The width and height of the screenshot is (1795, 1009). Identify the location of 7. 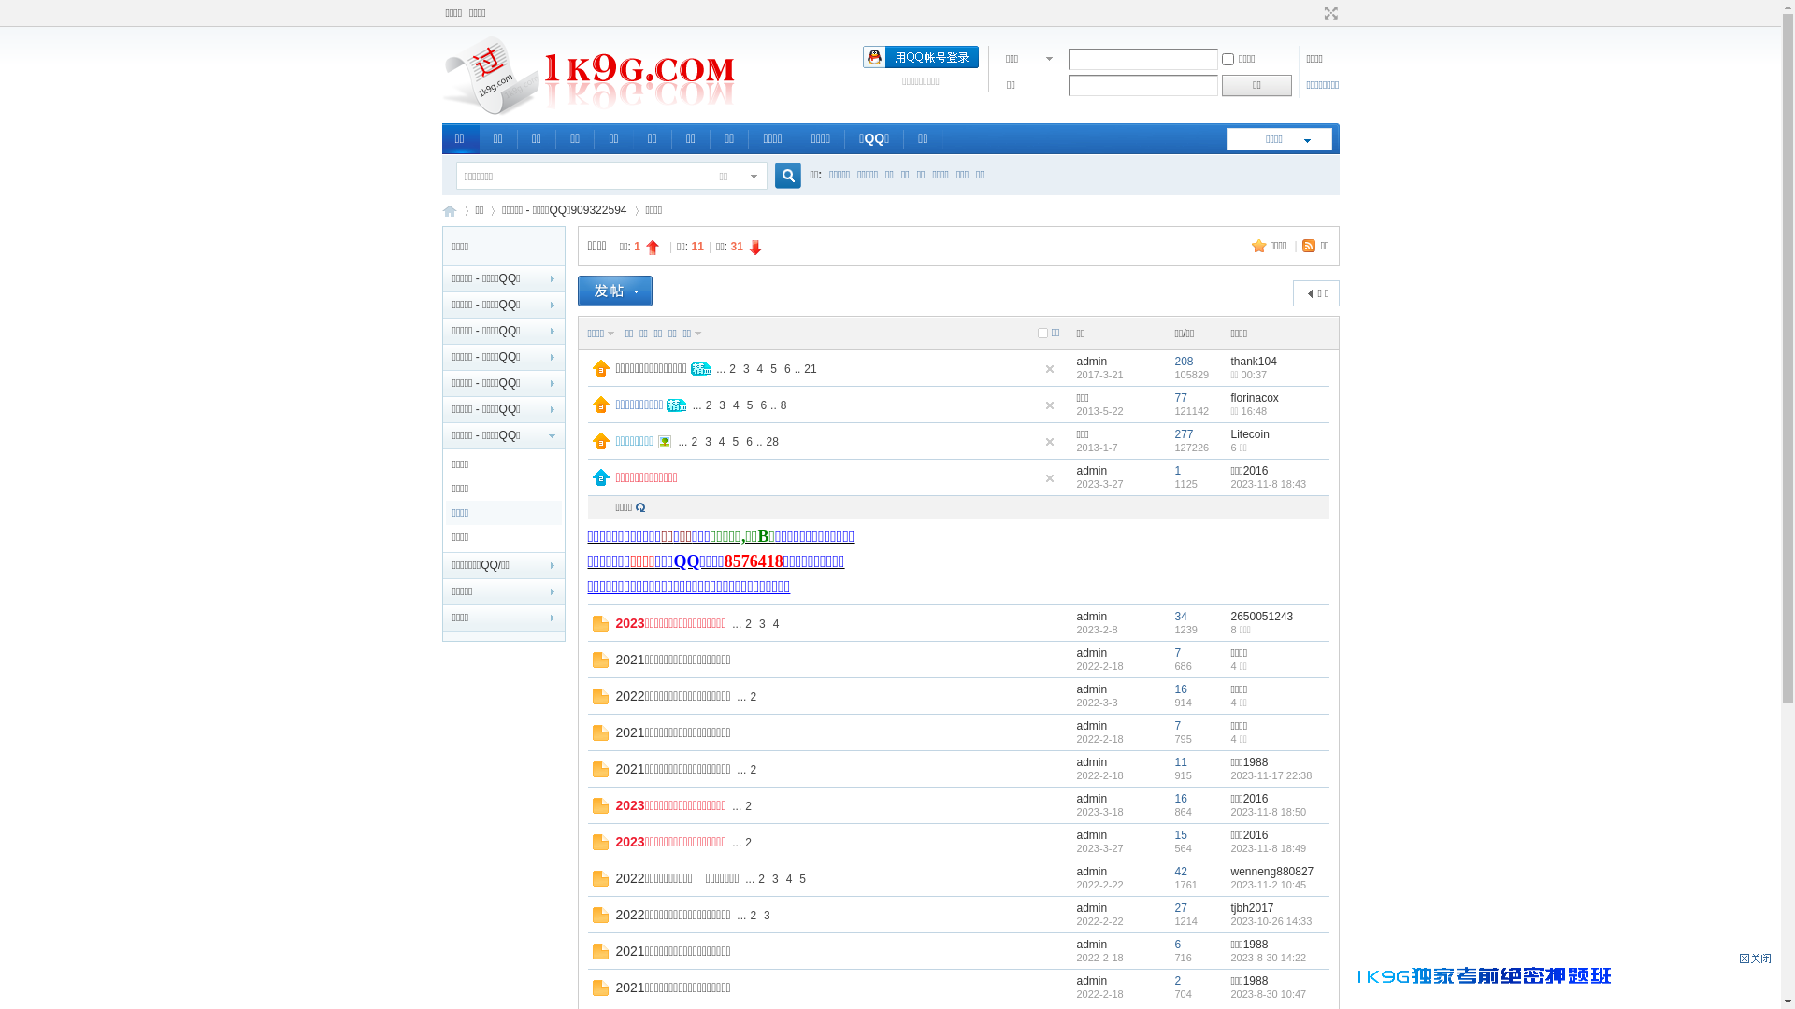
(1178, 725).